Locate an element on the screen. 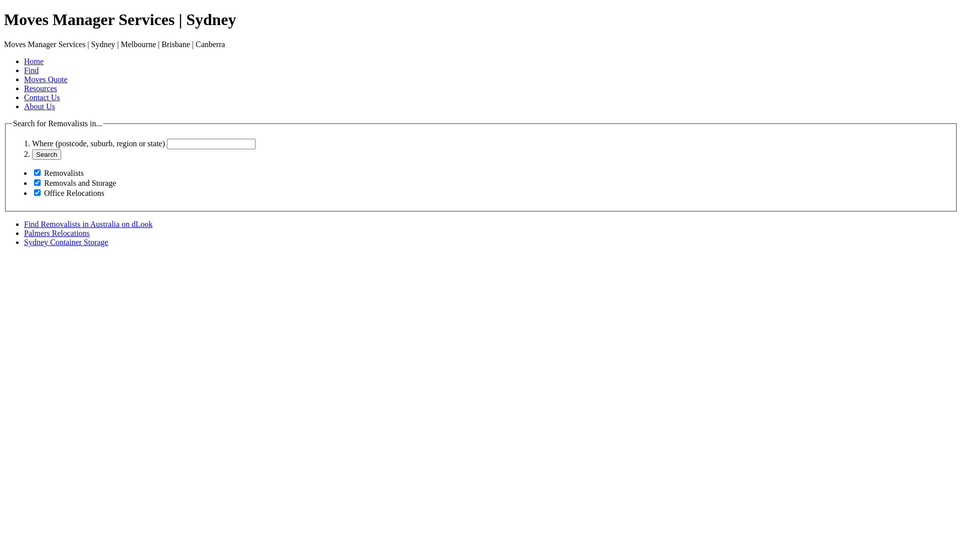  About Us is located at coordinates (40, 106).